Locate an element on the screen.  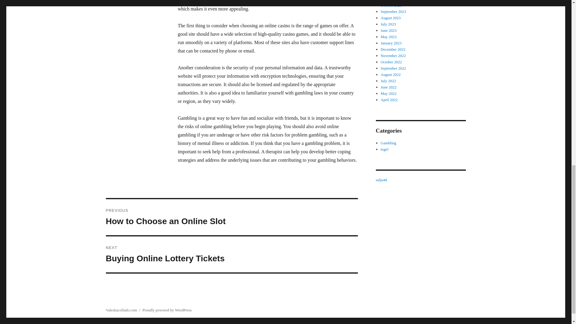
January 2023 is located at coordinates (391, 43).